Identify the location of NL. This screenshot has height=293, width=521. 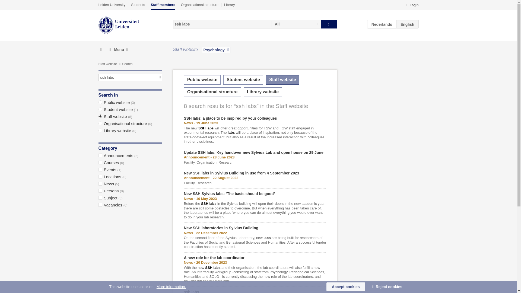
(382, 24).